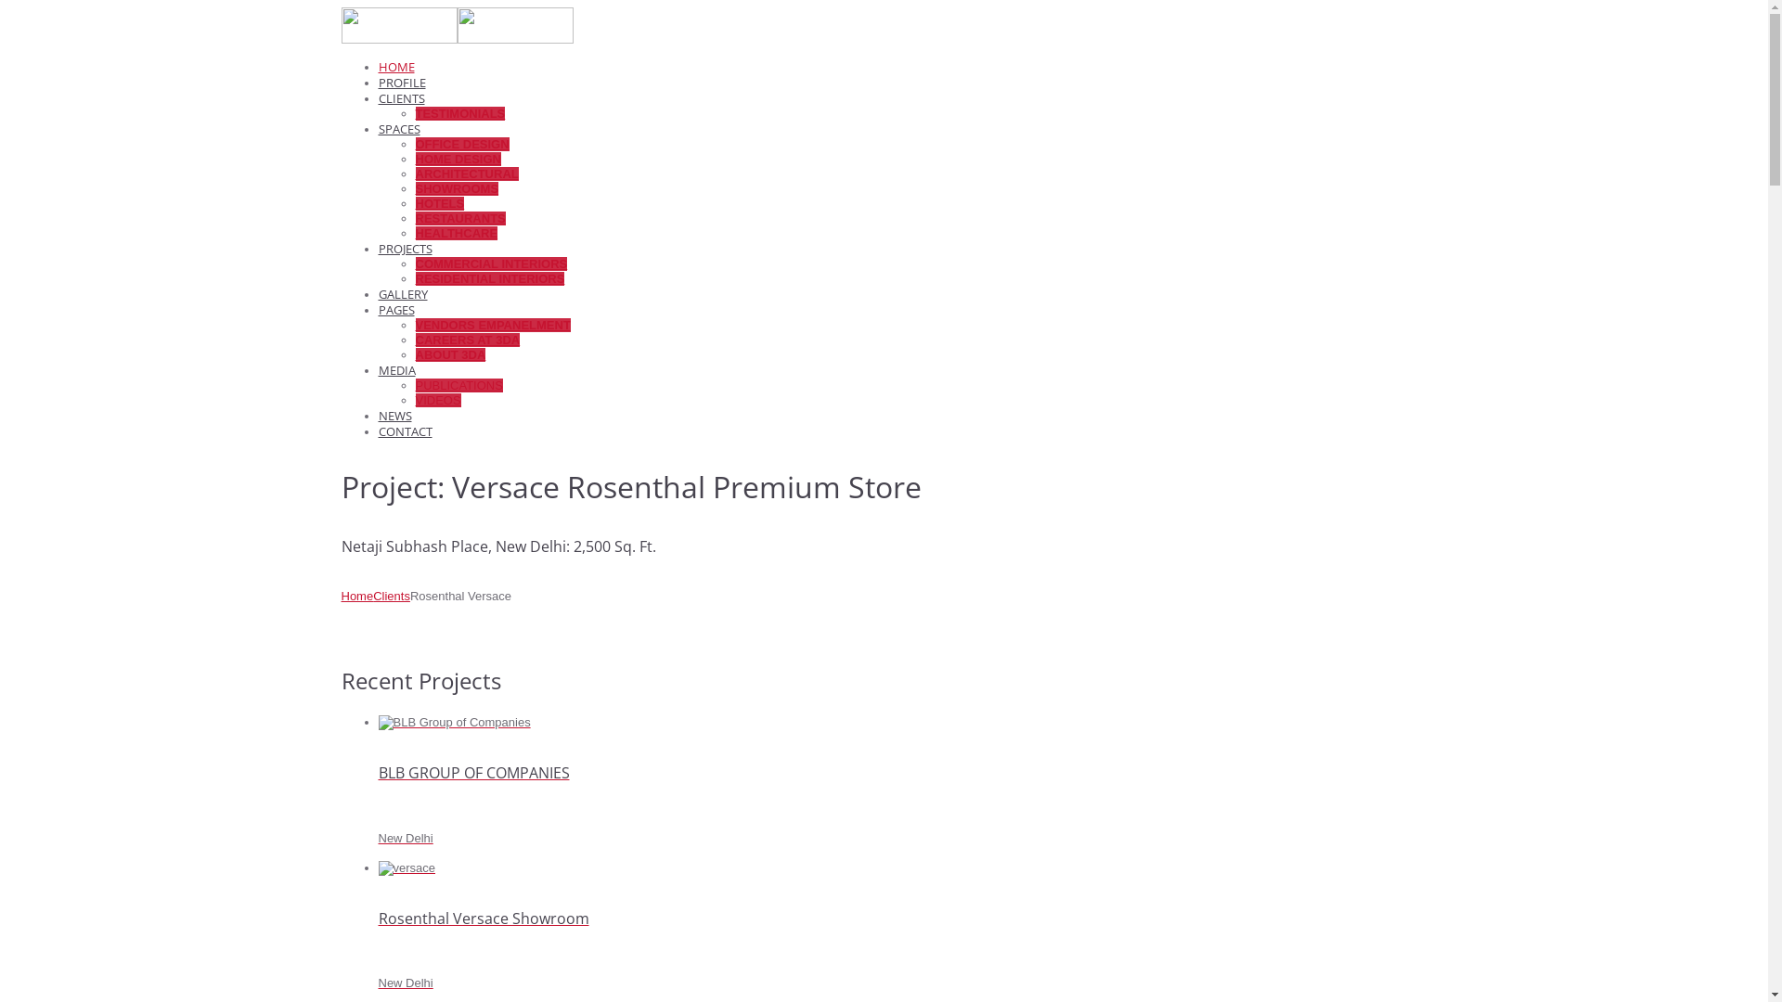 This screenshot has width=1782, height=1002. What do you see at coordinates (460, 113) in the screenshot?
I see `TESTIMONIALS` at bounding box center [460, 113].